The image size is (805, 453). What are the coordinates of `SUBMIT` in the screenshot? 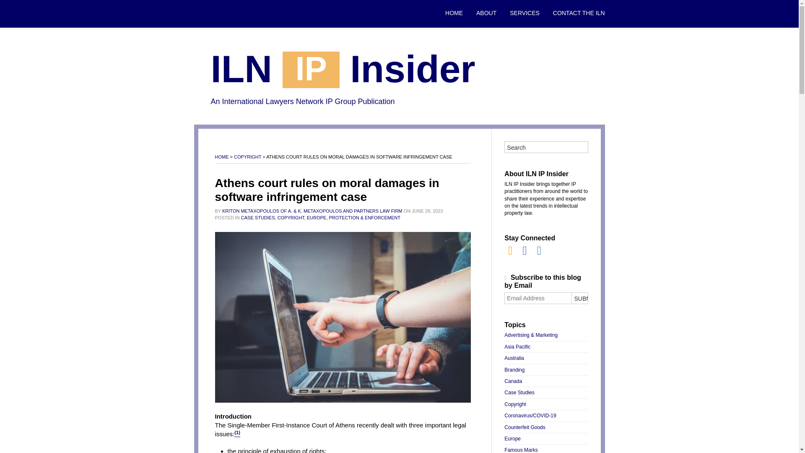 It's located at (579, 298).